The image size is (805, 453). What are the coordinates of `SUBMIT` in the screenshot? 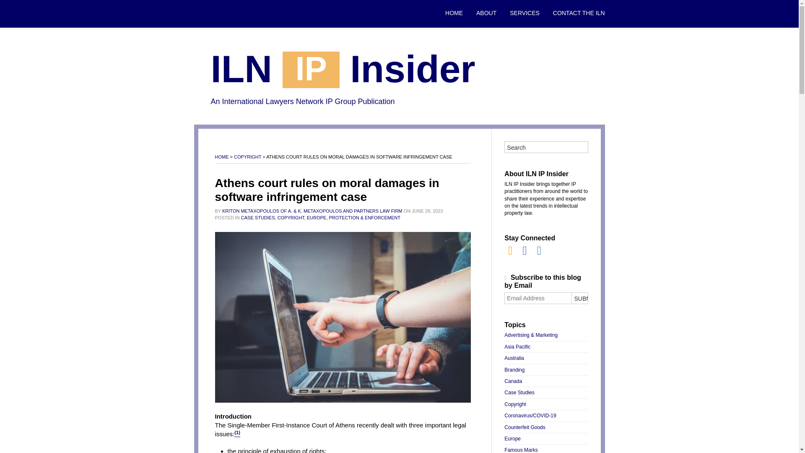 It's located at (579, 298).